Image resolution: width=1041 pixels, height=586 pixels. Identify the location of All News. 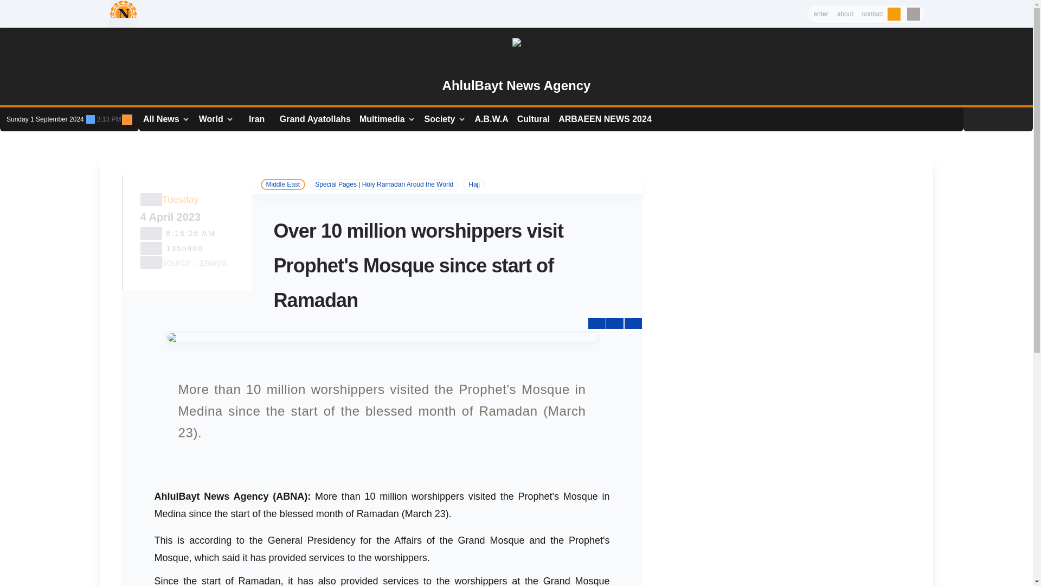
(166, 119).